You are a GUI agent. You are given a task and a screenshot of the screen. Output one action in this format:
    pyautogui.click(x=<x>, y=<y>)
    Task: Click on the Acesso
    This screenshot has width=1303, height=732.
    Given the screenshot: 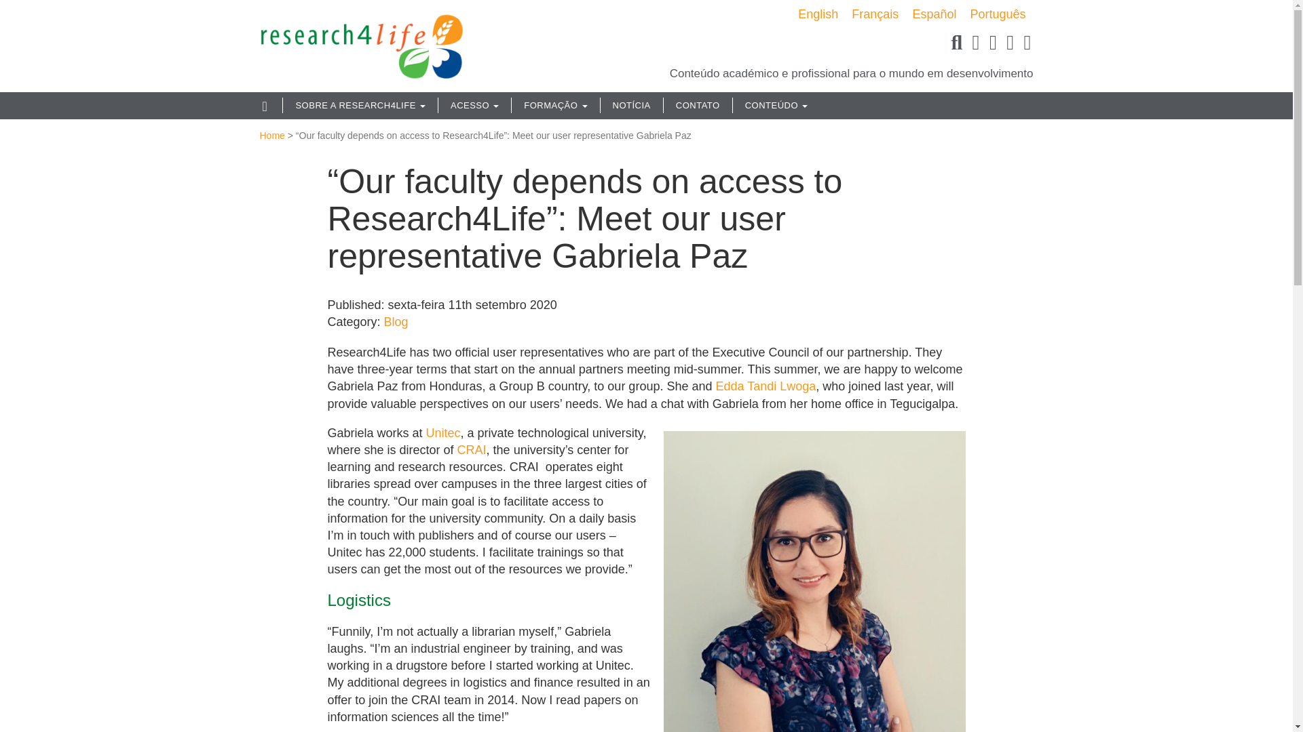 What is the action you would take?
    pyautogui.click(x=475, y=105)
    